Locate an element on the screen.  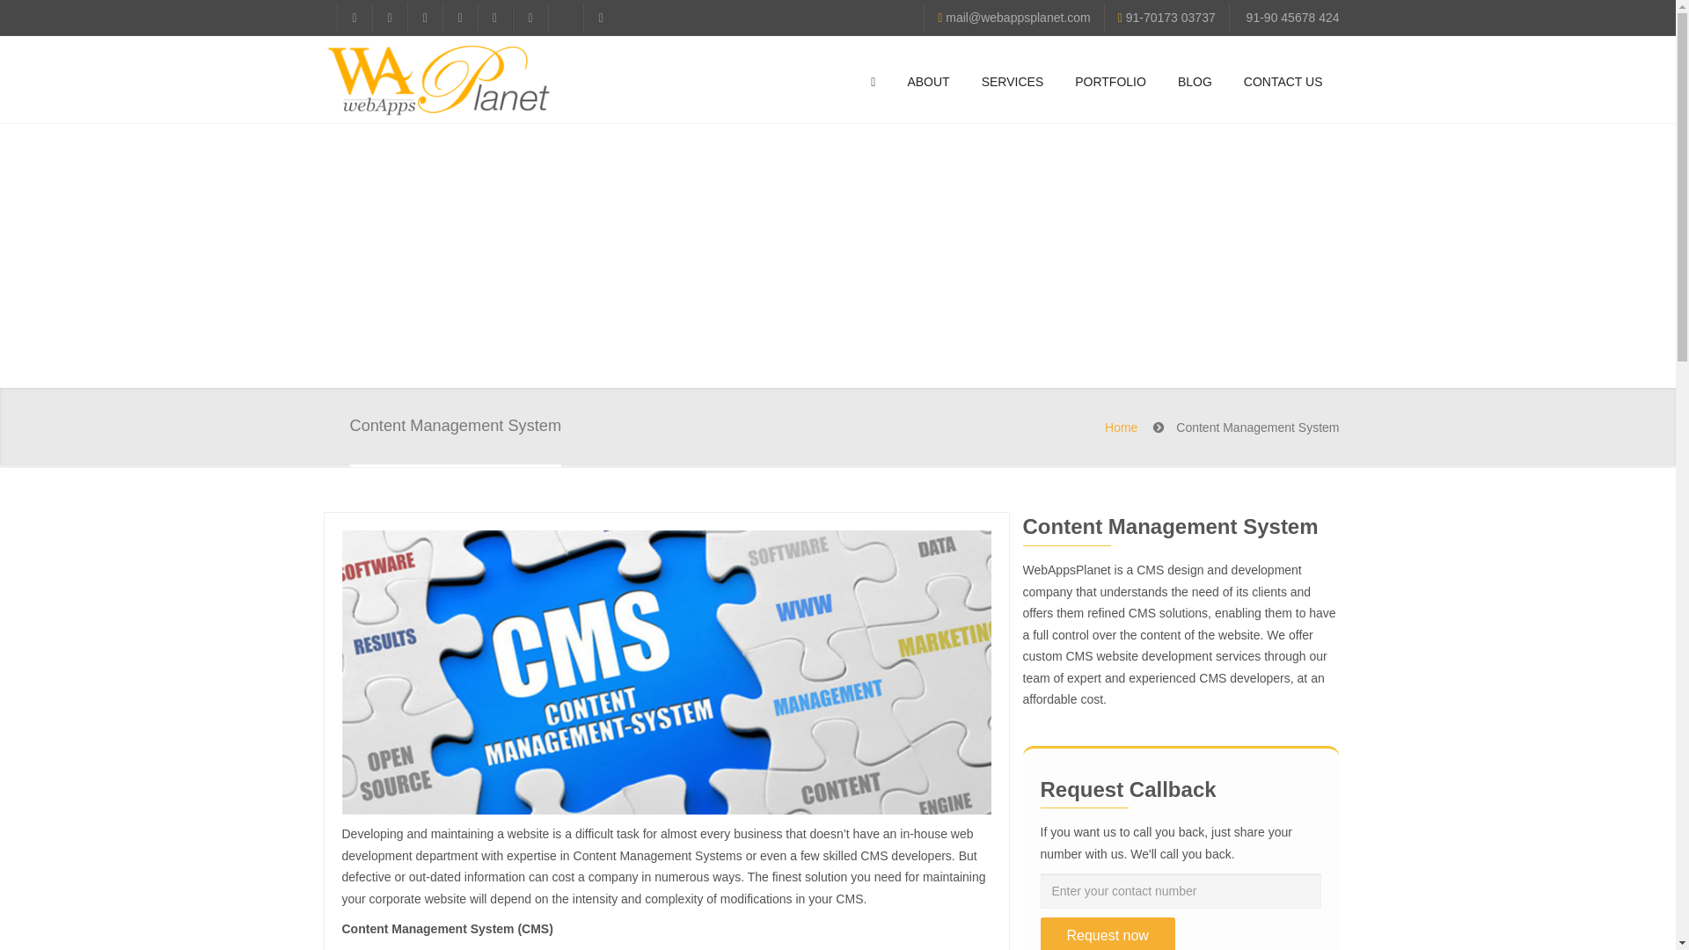
91-70173 03737 is located at coordinates (1171, 18).